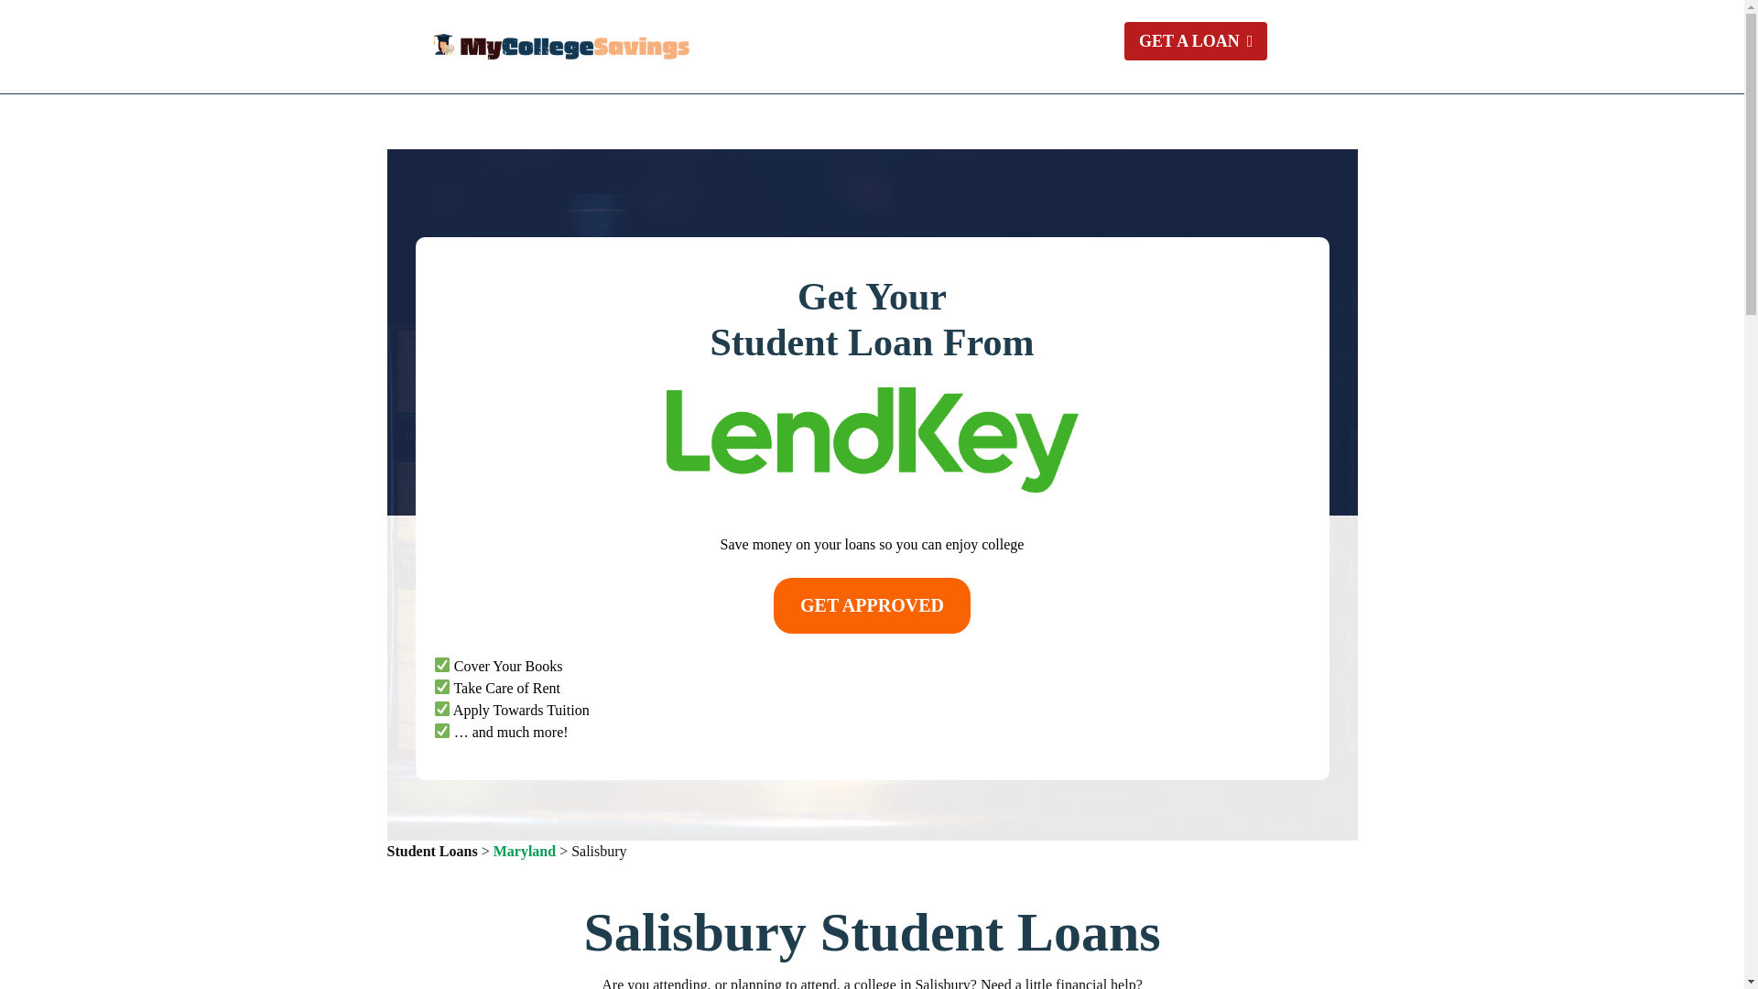 The width and height of the screenshot is (1758, 989). Describe the element at coordinates (524, 852) in the screenshot. I see `Maryland` at that location.